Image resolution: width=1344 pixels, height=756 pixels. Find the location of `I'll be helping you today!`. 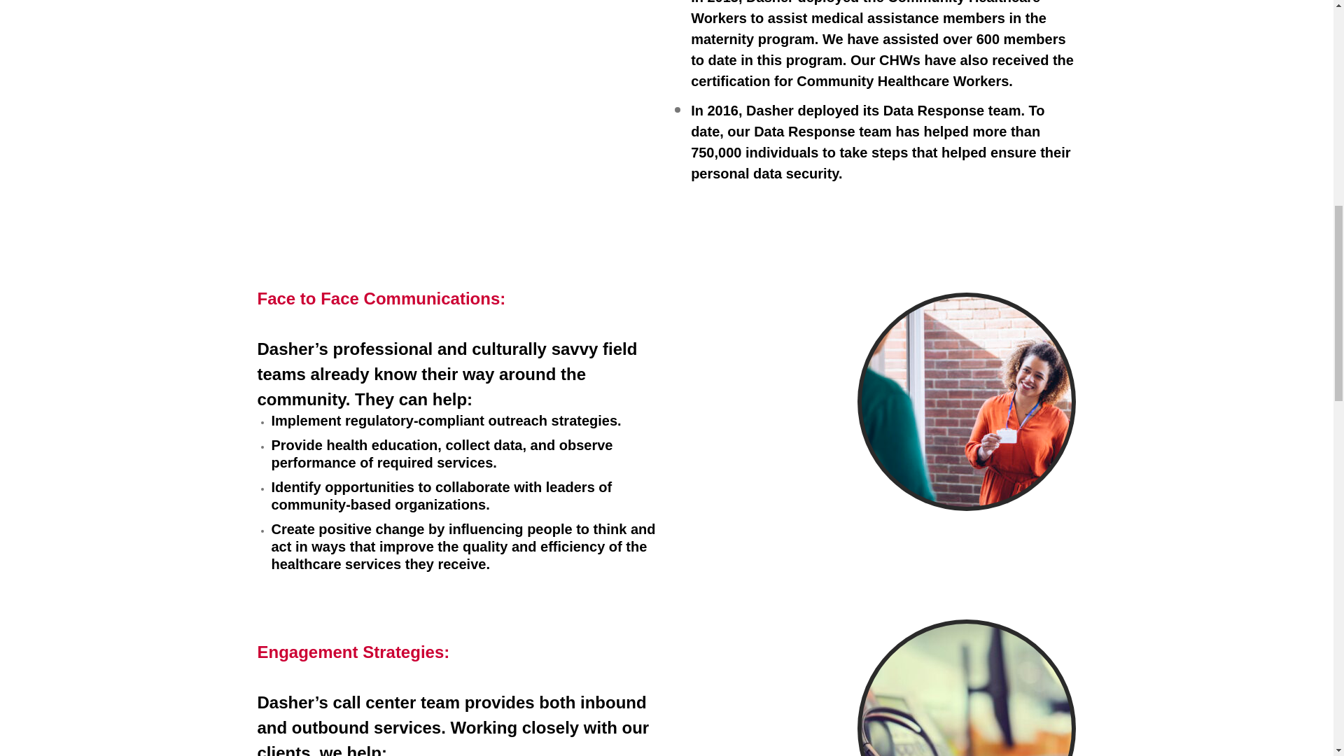

I'll be helping you today! is located at coordinates (966, 402).